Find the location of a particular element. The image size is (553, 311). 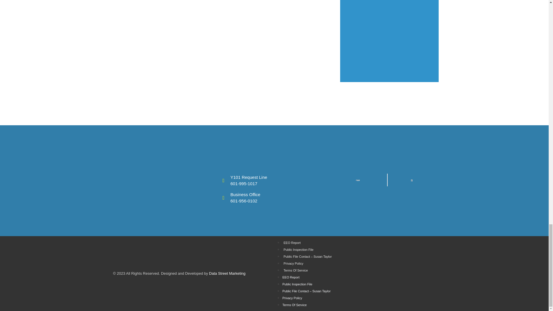

Public Inspection File is located at coordinates (297, 284).